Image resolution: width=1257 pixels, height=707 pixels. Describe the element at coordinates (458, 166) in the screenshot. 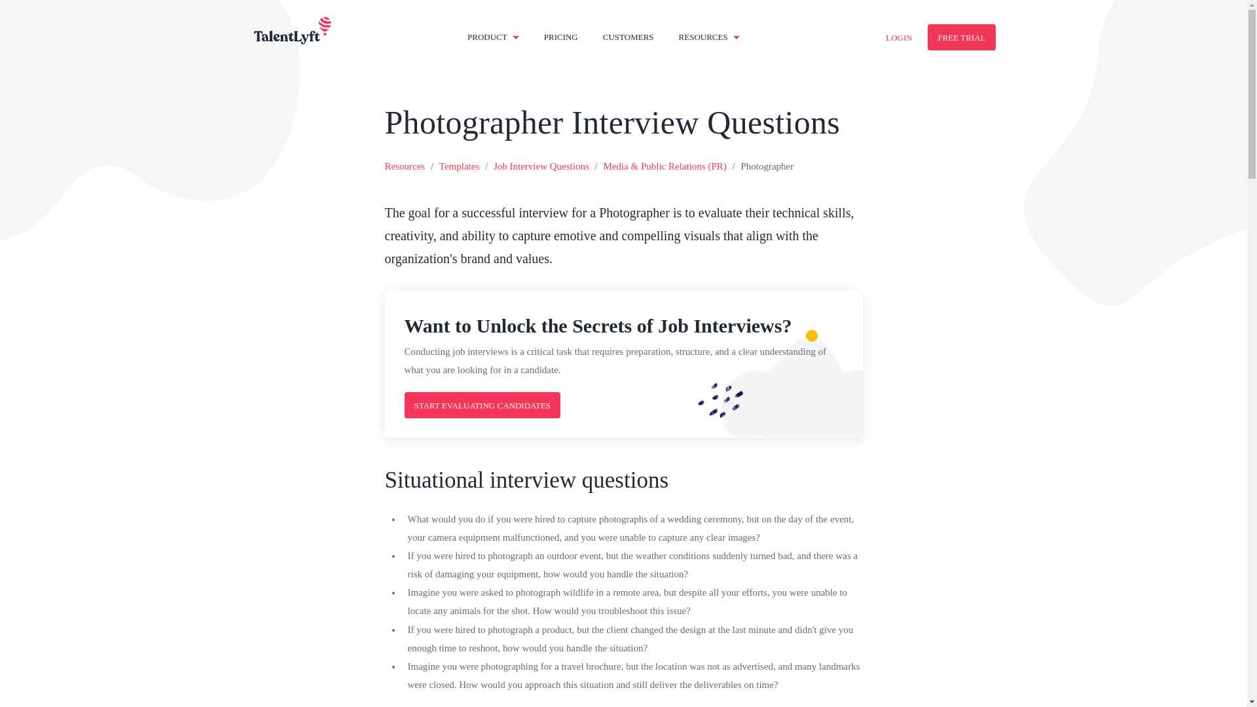

I see `Templates` at that location.